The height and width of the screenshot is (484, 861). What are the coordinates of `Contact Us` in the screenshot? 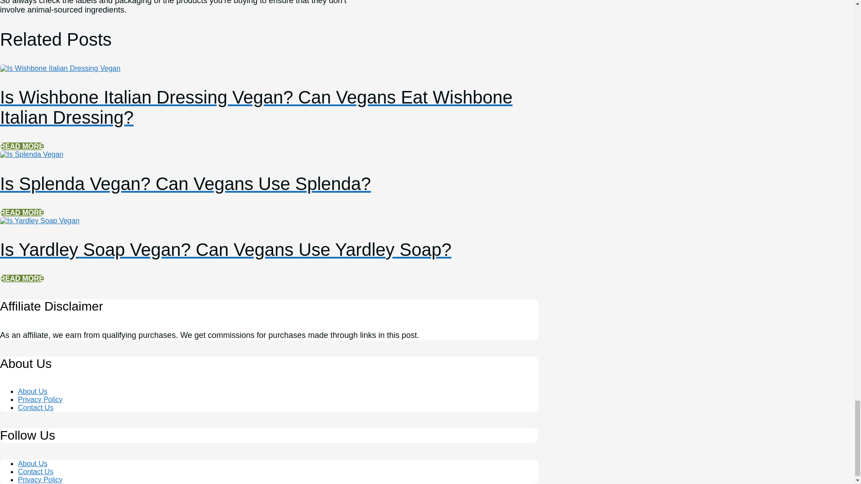 It's located at (36, 471).